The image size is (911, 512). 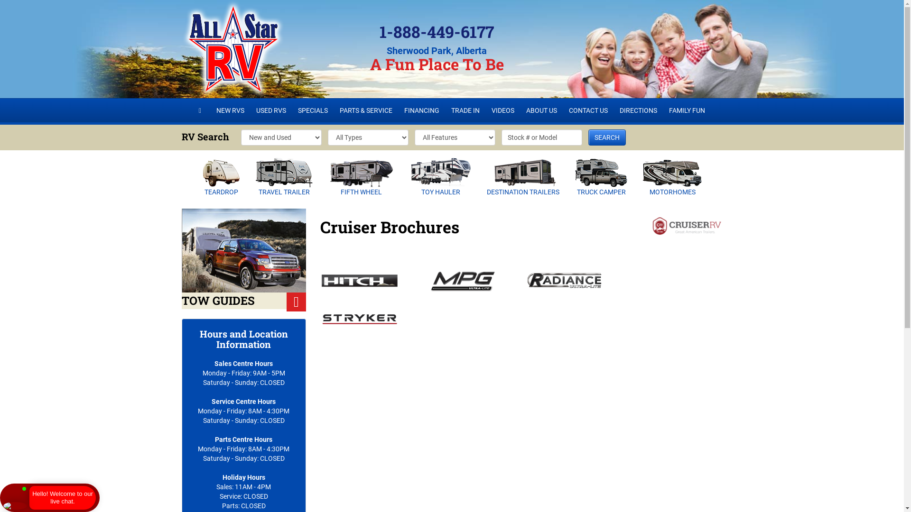 I want to click on TEARDROP, so click(x=221, y=182).